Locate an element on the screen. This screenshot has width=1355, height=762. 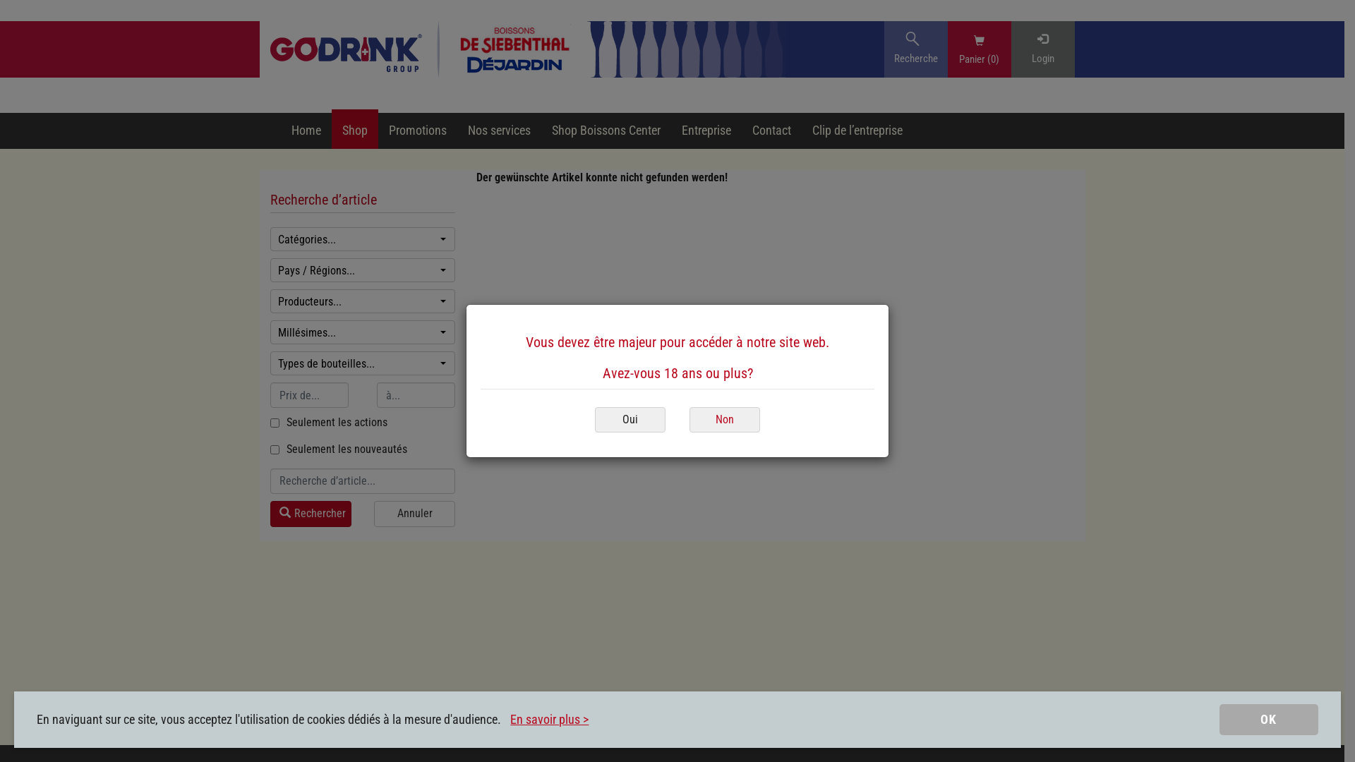
Contact is located at coordinates (771, 131).